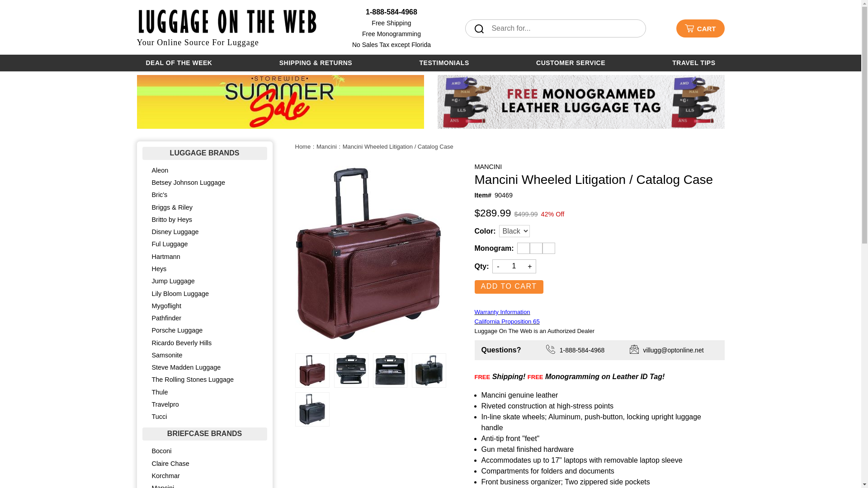 The width and height of the screenshot is (868, 488). Describe the element at coordinates (204, 294) in the screenshot. I see `Lily Bloom Luggage` at that location.